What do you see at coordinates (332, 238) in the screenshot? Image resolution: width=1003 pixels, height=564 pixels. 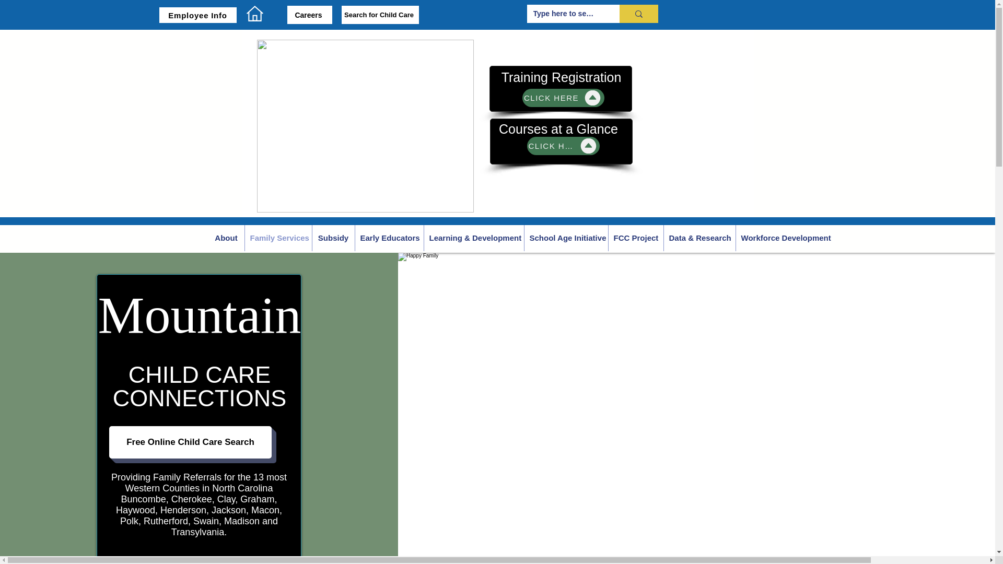 I see `Subsidy` at bounding box center [332, 238].